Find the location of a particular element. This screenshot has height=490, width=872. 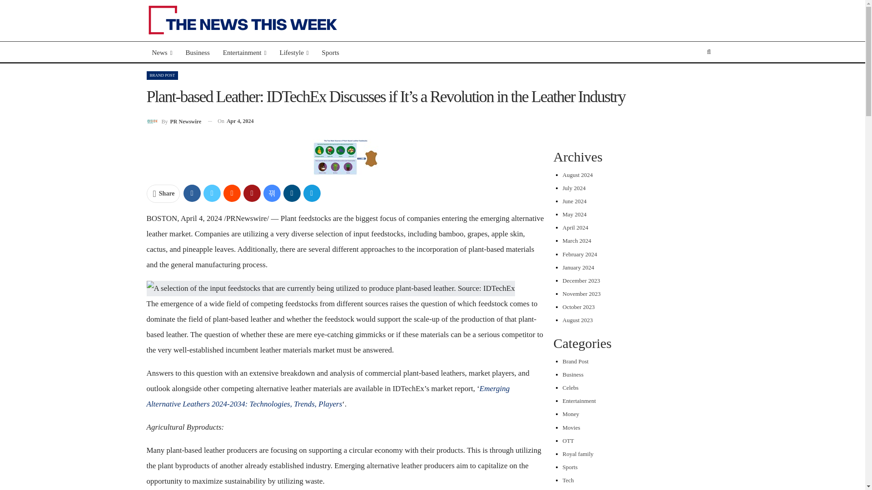

BRAND POST is located at coordinates (162, 75).